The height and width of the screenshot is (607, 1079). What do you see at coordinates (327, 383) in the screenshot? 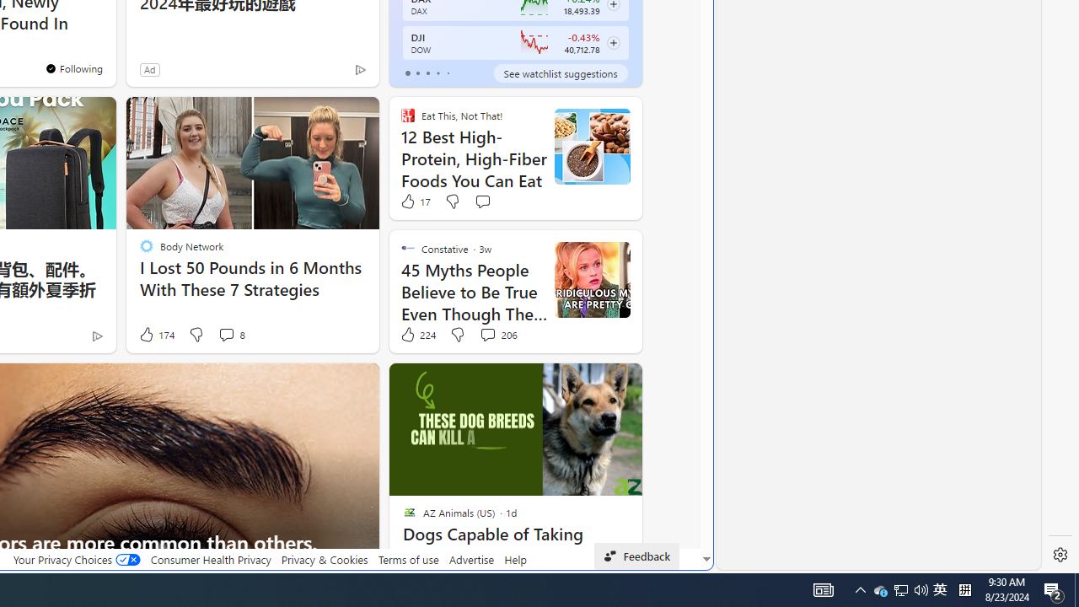
I see `Hide this story` at bounding box center [327, 383].